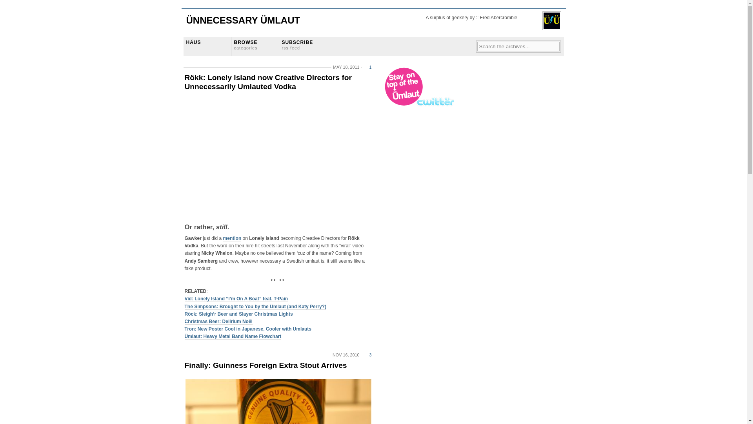 Image resolution: width=753 pixels, height=424 pixels. Describe the element at coordinates (277, 365) in the screenshot. I see `Tron: New Poster Cool in Japanese, Cooler with Umlauts` at that location.